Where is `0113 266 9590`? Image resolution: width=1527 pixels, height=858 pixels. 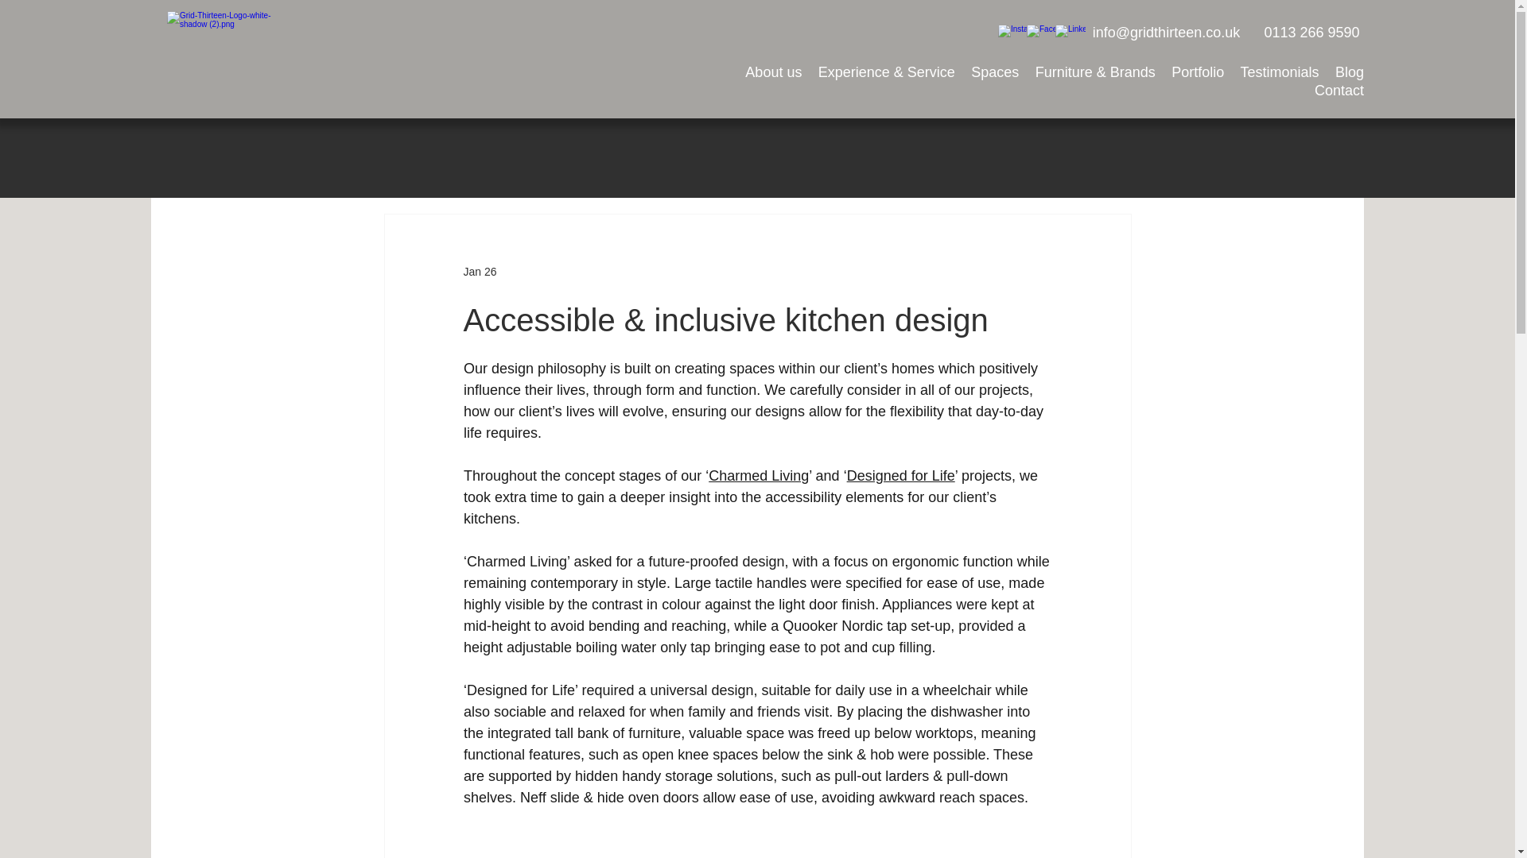
0113 266 9590 is located at coordinates (1311, 33).